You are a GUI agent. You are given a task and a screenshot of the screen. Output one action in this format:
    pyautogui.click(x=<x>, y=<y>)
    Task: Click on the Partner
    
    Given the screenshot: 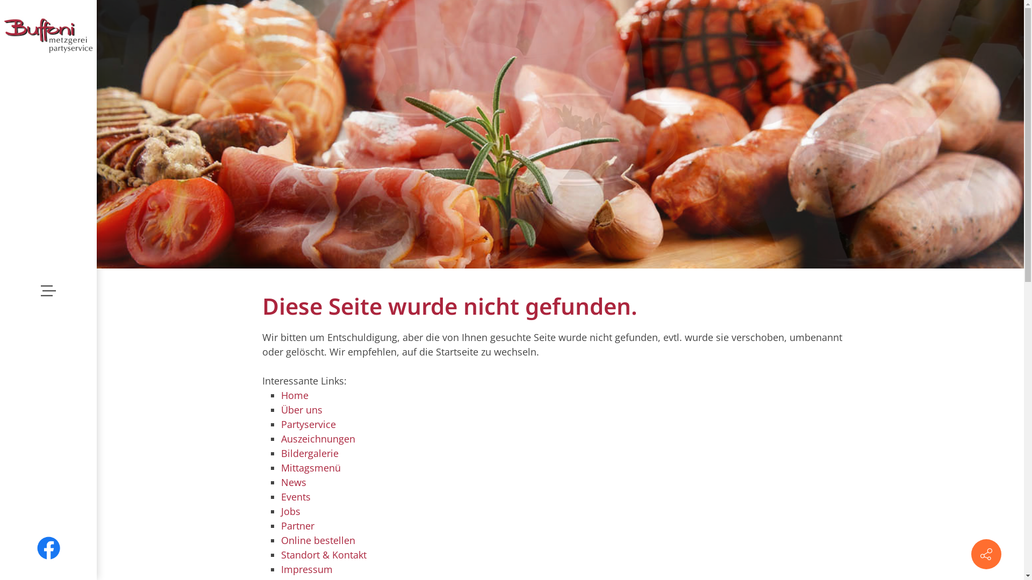 What is the action you would take?
    pyautogui.click(x=297, y=526)
    